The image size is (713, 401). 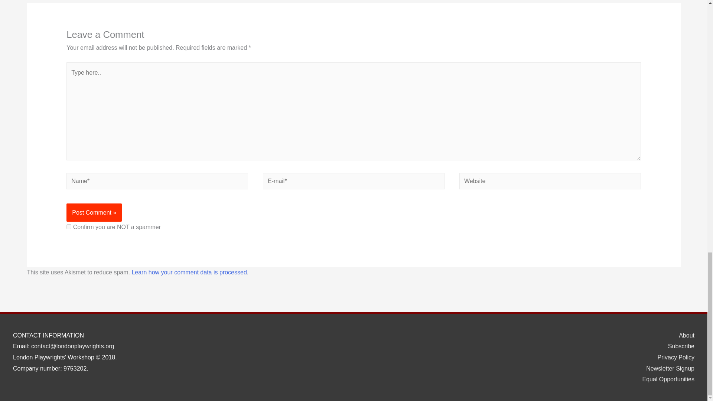 What do you see at coordinates (673, 357) in the screenshot?
I see `Privacy Policy` at bounding box center [673, 357].